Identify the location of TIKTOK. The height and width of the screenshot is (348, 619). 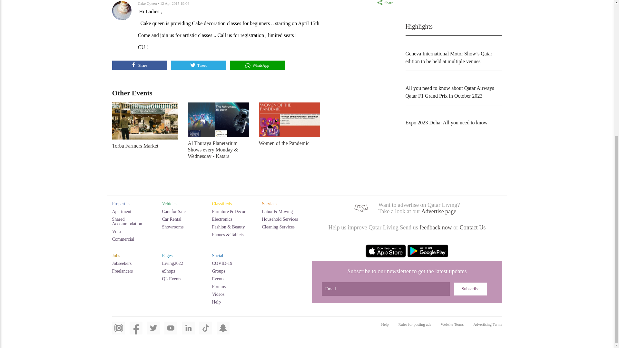
(206, 331).